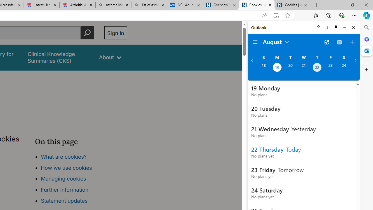 The height and width of the screenshot is (210, 373). Describe the element at coordinates (290, 68) in the screenshot. I see `Tuesday, August 20, 2024. ` at that location.